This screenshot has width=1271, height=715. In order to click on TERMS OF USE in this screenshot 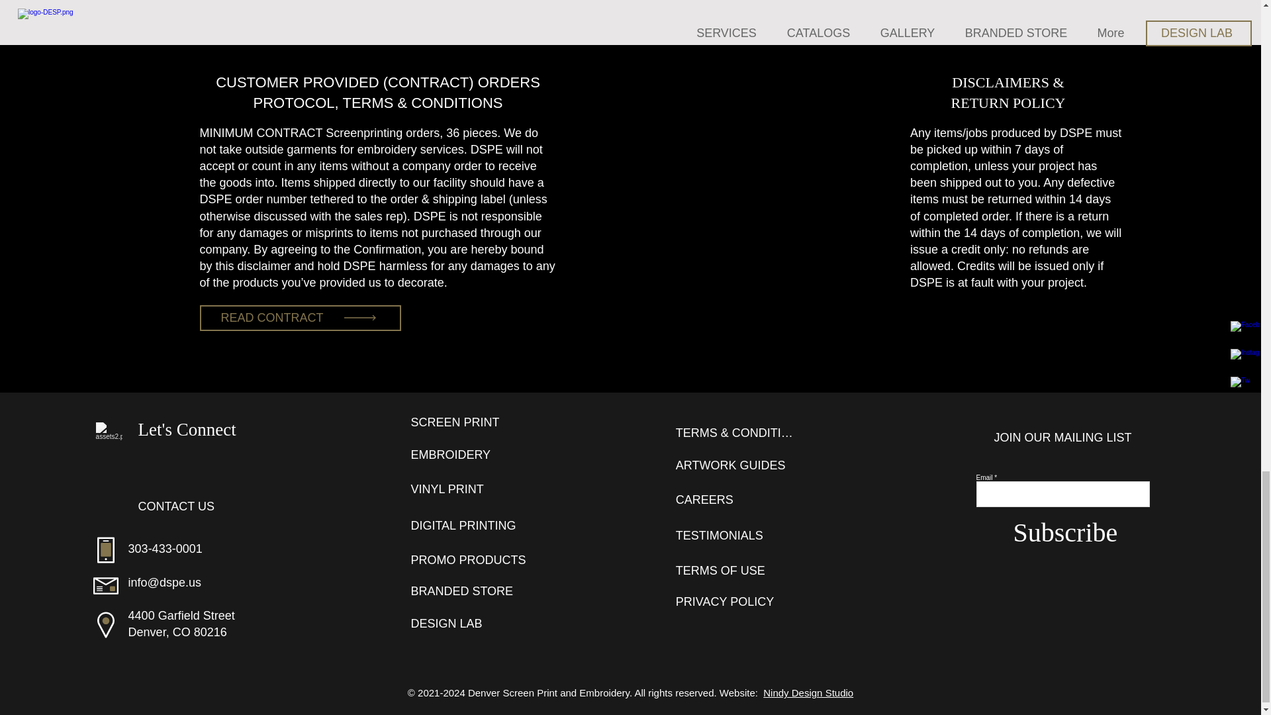, I will do `click(737, 571)`.